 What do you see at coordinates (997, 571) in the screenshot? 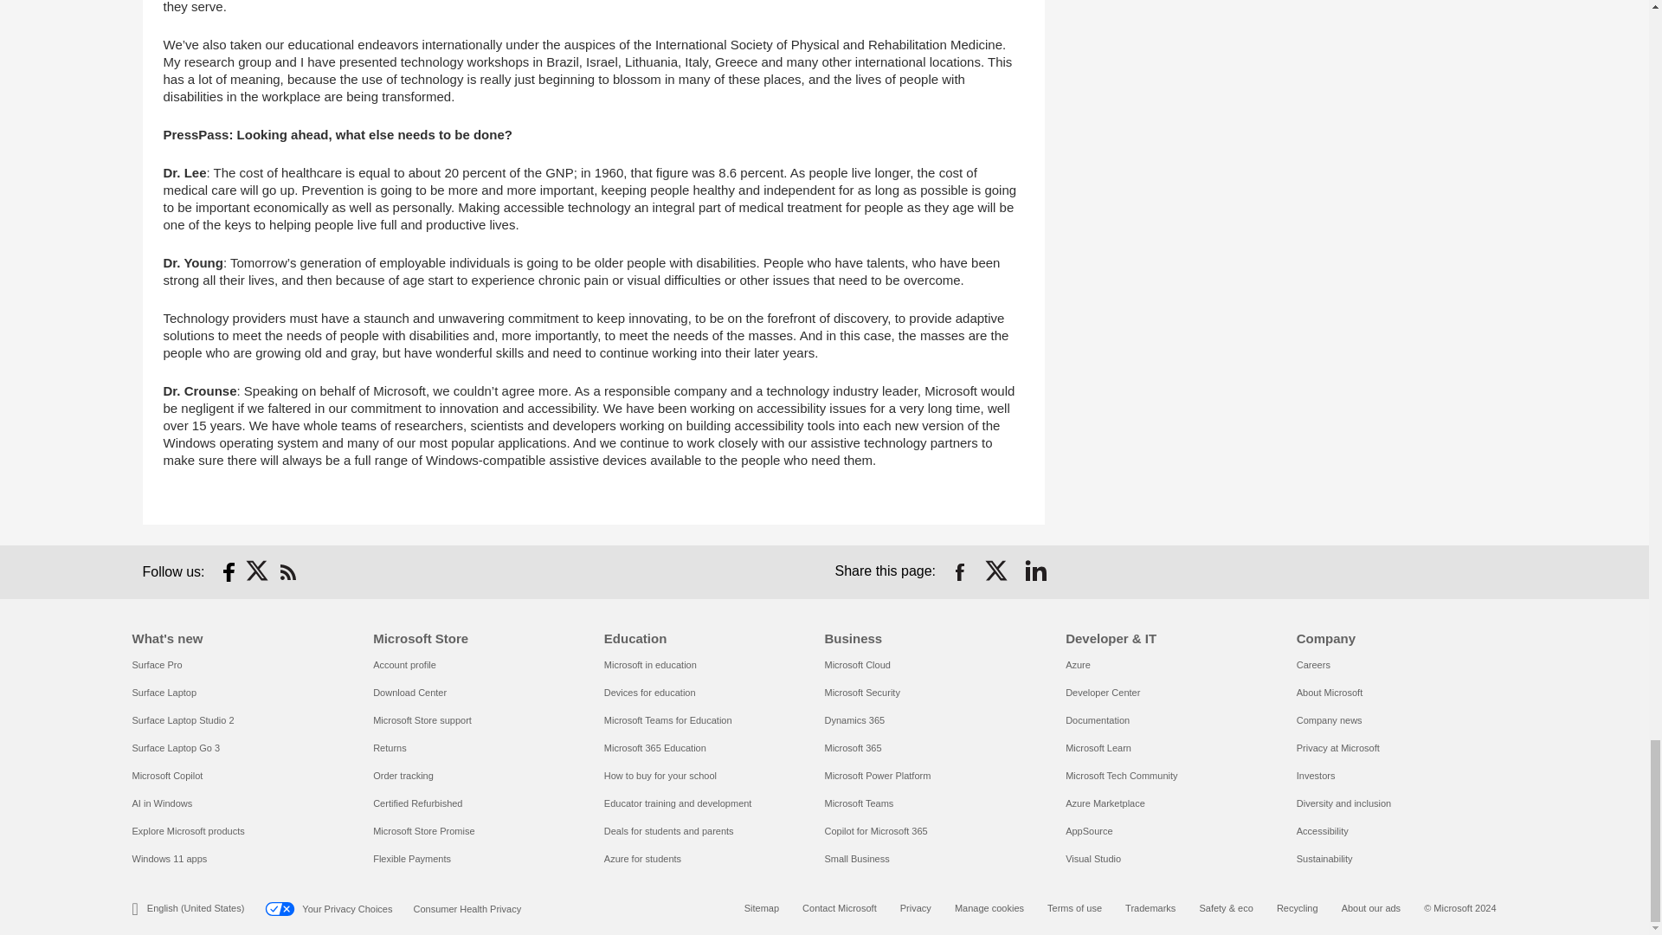
I see `Share on Twitter` at bounding box center [997, 571].